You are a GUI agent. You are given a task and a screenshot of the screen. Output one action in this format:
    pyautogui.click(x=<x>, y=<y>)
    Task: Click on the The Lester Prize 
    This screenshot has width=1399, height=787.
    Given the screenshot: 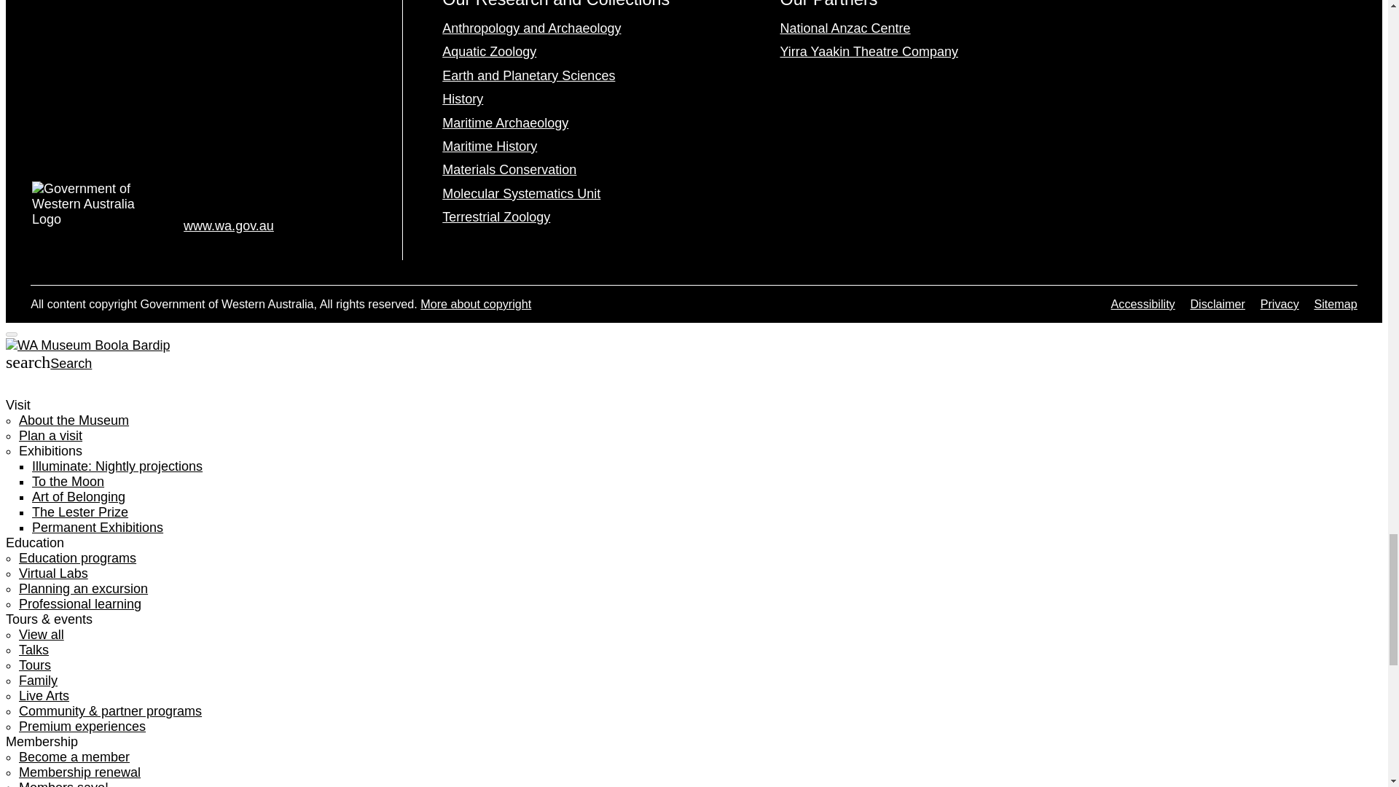 What is the action you would take?
    pyautogui.click(x=80, y=512)
    